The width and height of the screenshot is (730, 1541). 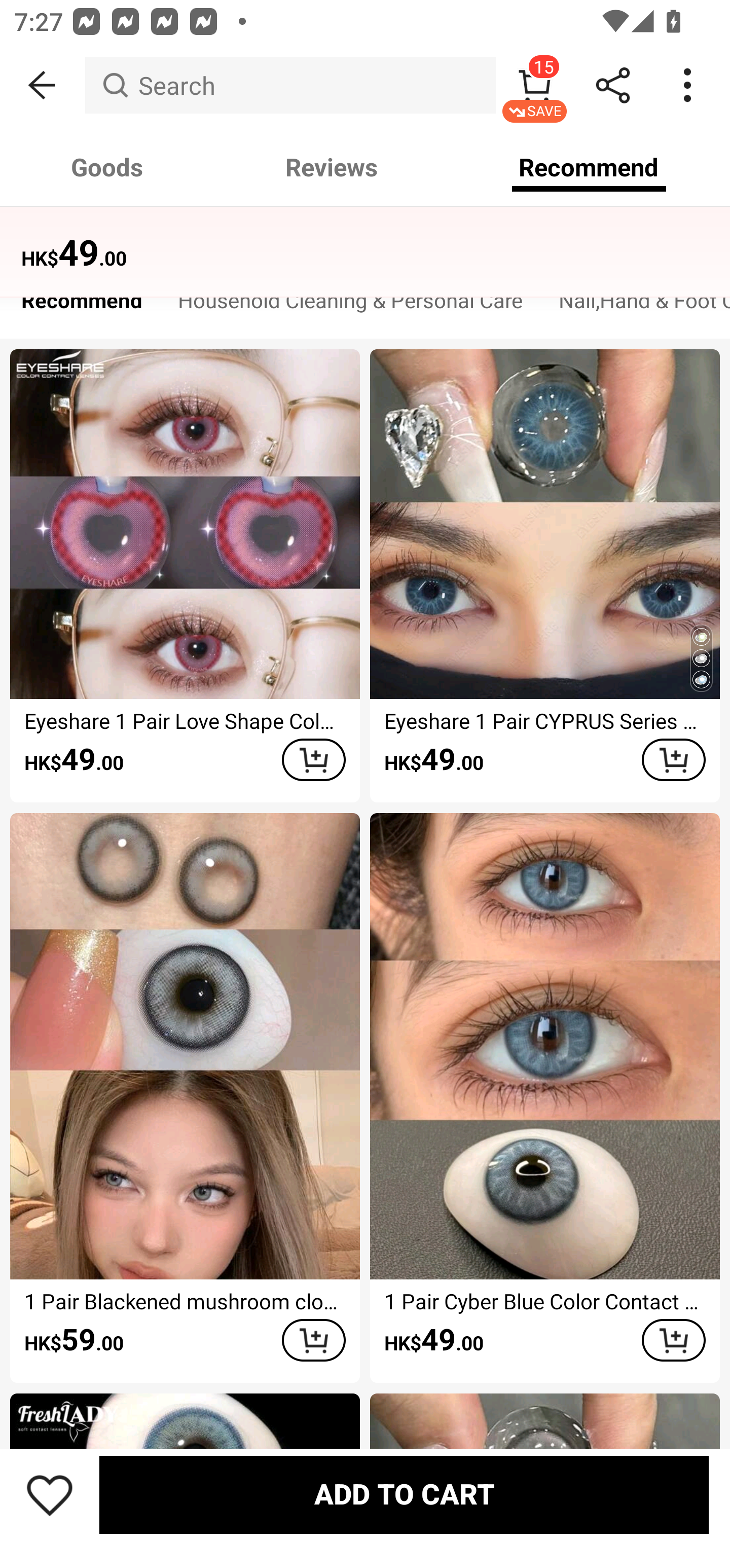 What do you see at coordinates (404, 1494) in the screenshot?
I see `ADD TO CART` at bounding box center [404, 1494].